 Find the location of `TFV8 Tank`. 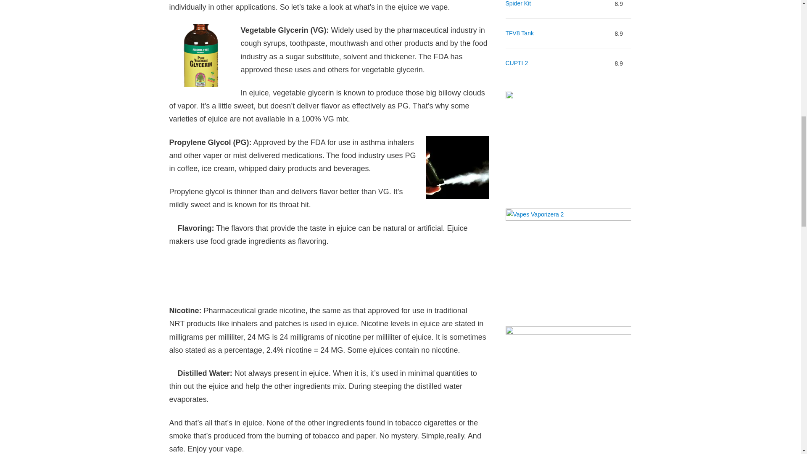

TFV8 Tank is located at coordinates (519, 33).